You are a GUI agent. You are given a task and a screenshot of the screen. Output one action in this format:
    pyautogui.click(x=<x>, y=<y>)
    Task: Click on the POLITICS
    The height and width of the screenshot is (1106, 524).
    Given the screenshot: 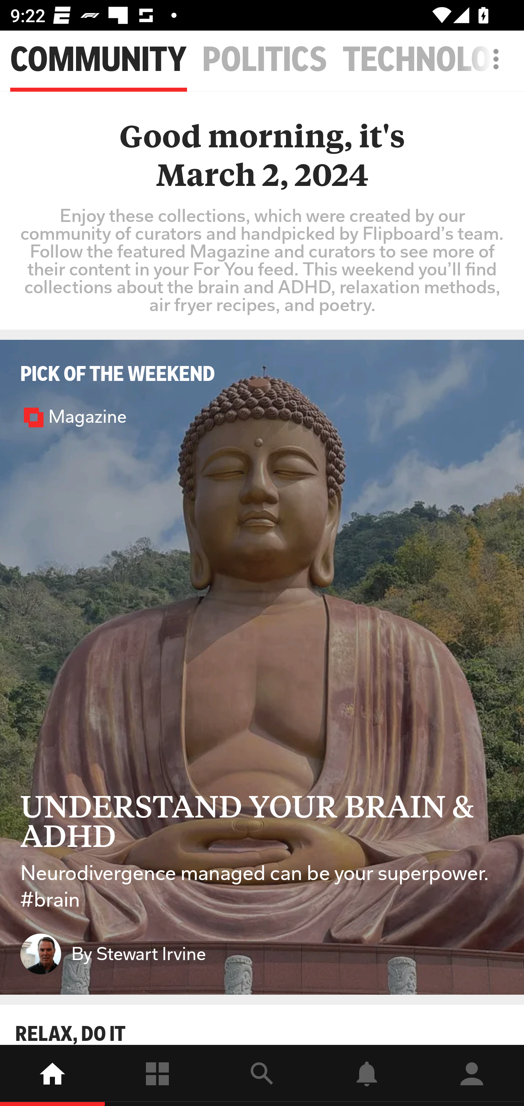 What is the action you would take?
    pyautogui.click(x=265, y=60)
    